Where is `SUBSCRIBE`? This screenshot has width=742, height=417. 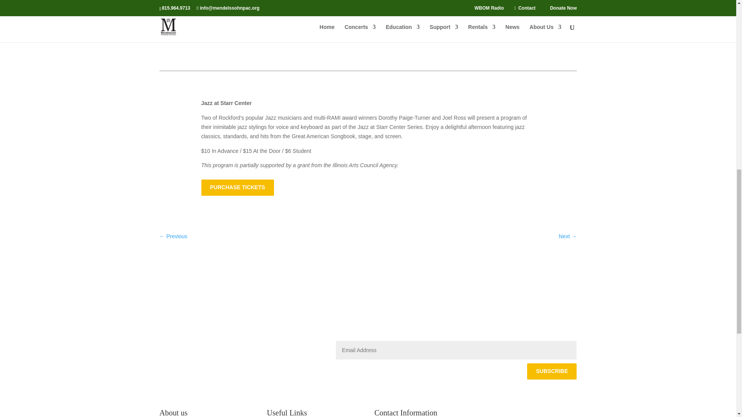
SUBSCRIBE is located at coordinates (551, 371).